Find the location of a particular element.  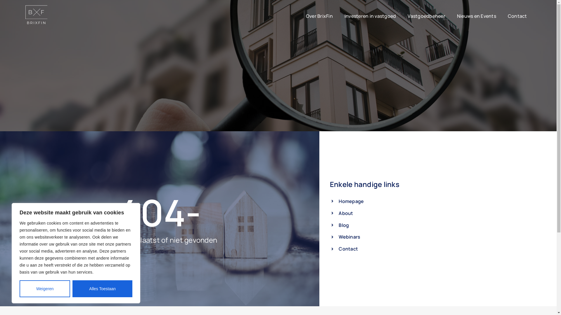

About is located at coordinates (441, 213).